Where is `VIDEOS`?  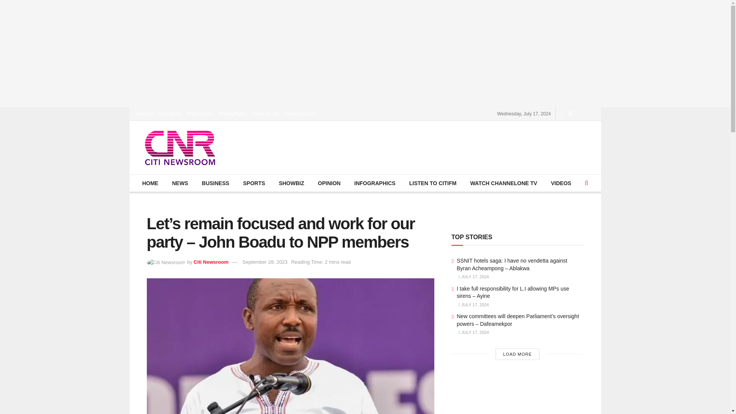 VIDEOS is located at coordinates (561, 183).